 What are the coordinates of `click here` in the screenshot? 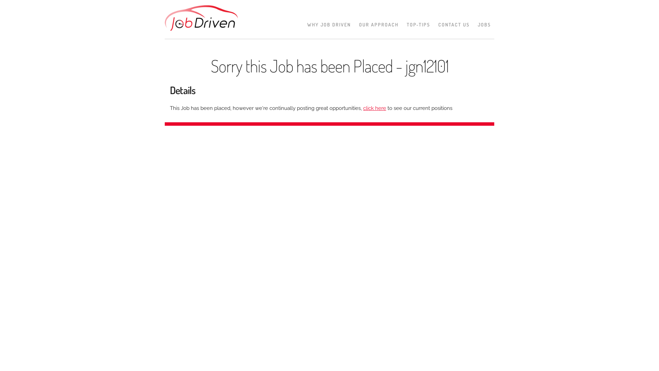 It's located at (375, 108).